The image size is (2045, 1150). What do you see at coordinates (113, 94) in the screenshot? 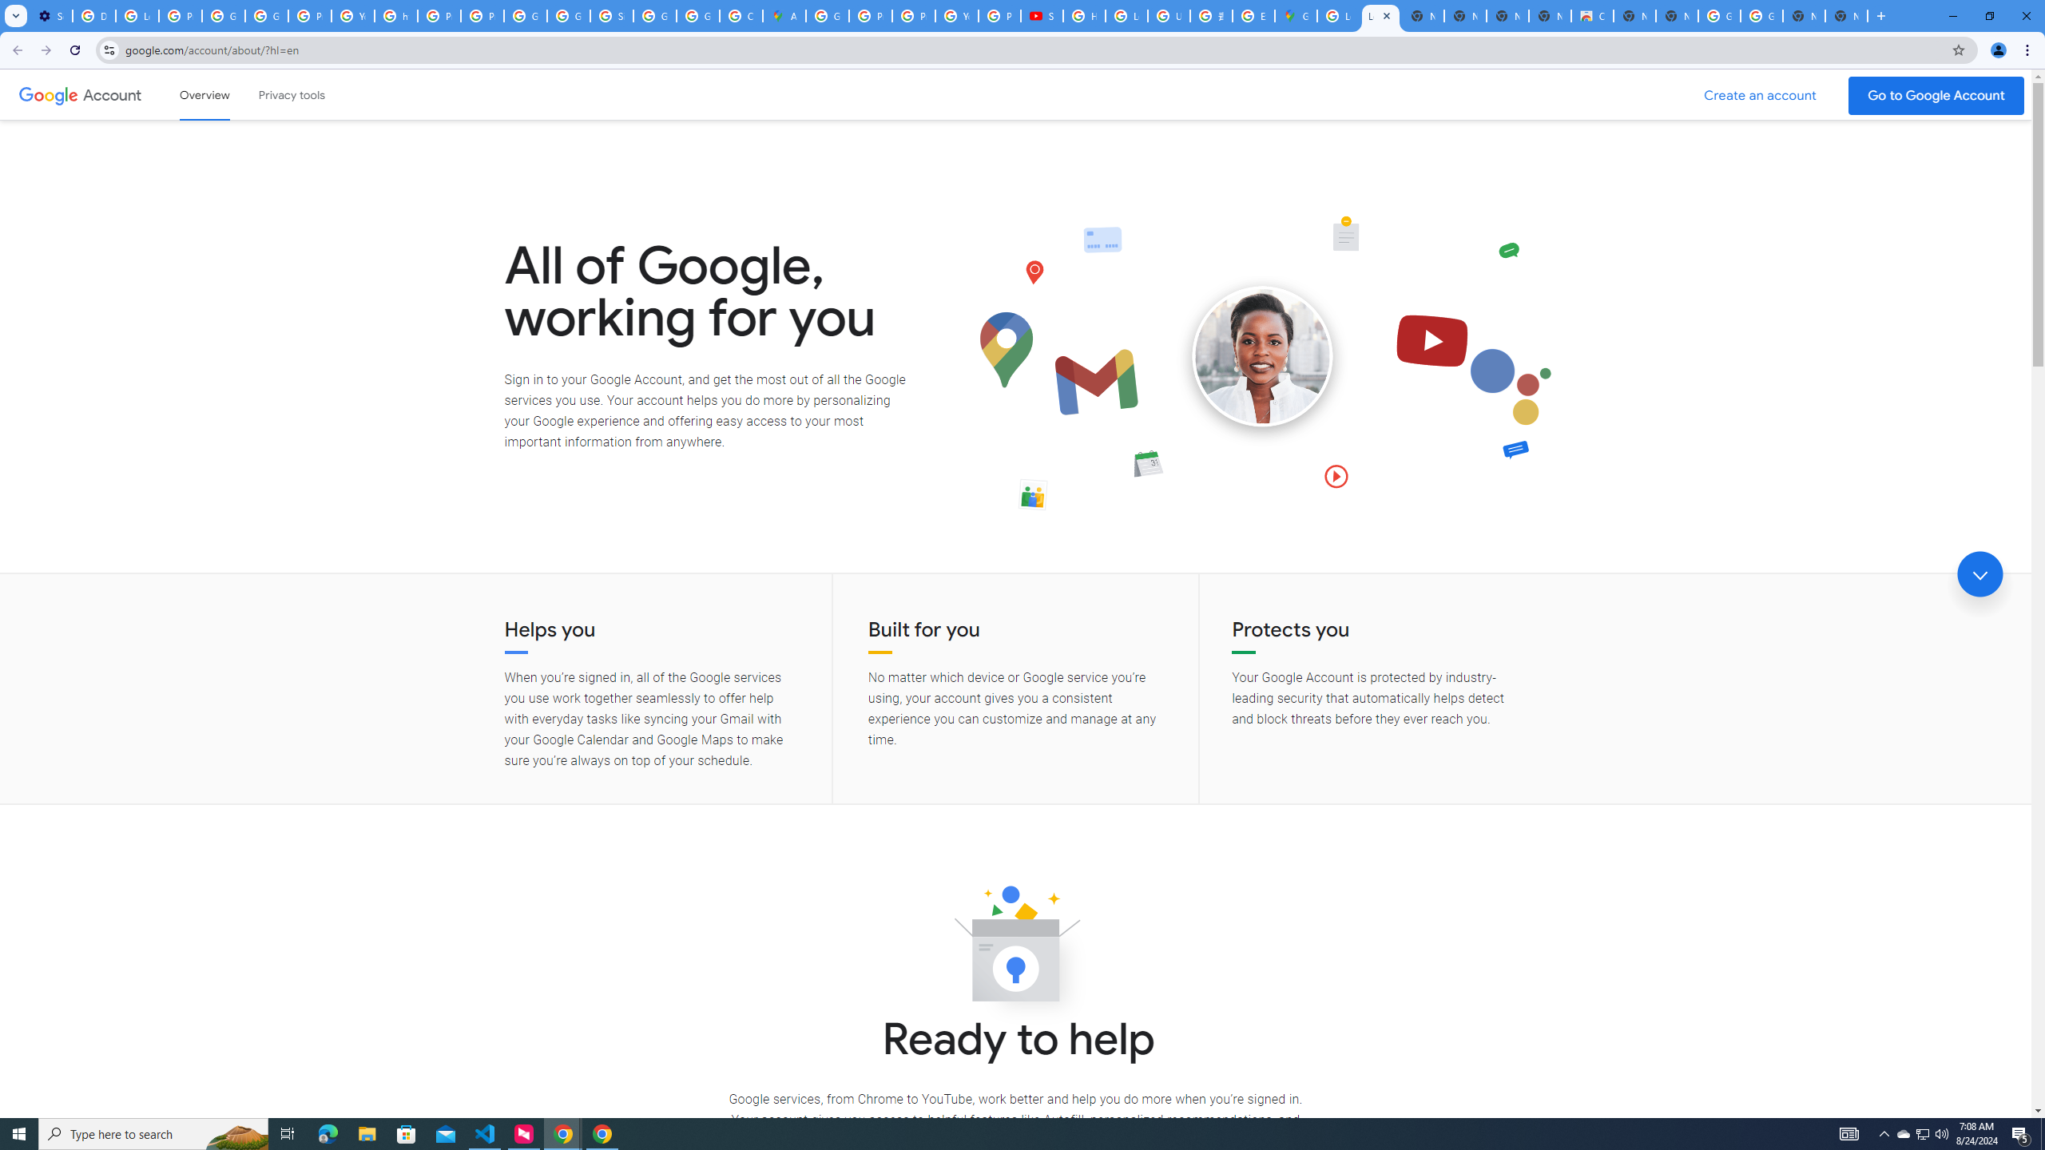
I see `Google Account` at bounding box center [113, 94].